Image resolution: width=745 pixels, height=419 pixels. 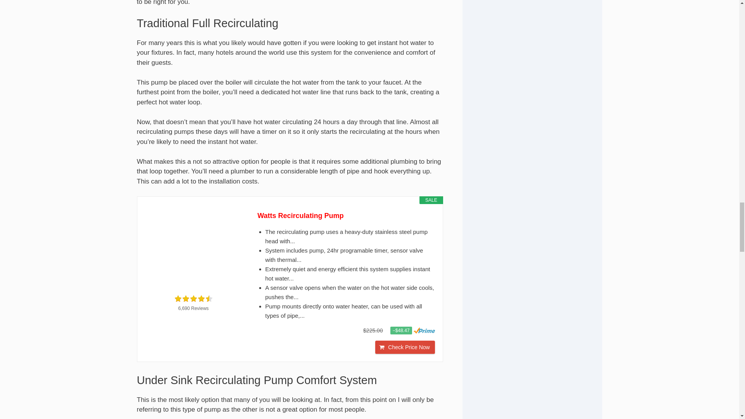 What do you see at coordinates (194, 249) in the screenshot?
I see `Watts Recirculating Pump` at bounding box center [194, 249].